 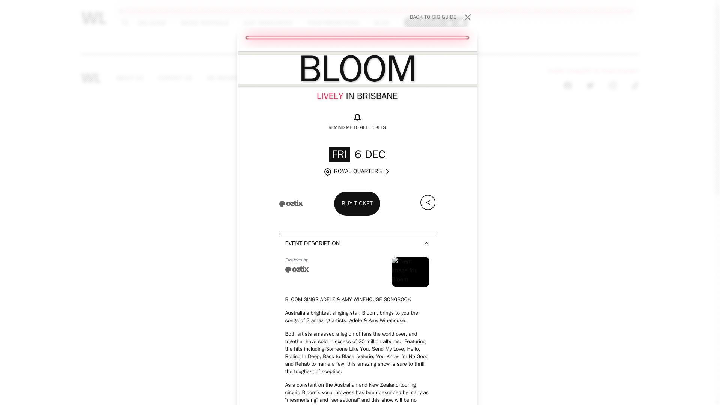 I want to click on GIG GUIDE, so click(x=151, y=22).